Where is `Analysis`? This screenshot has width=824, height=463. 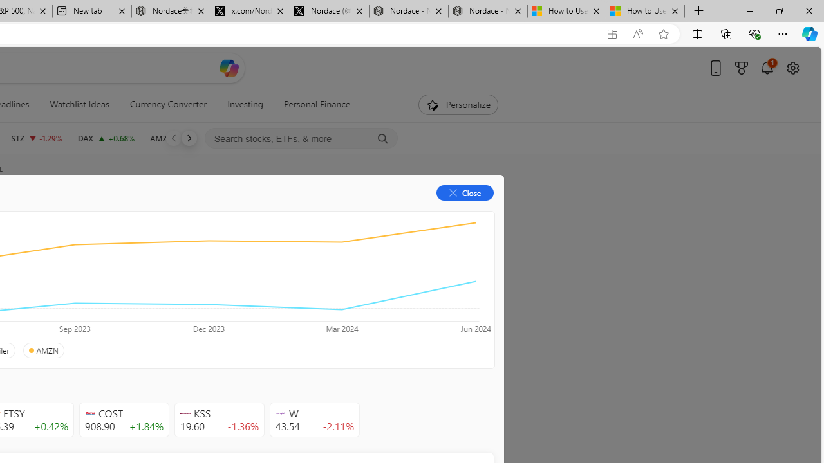 Analysis is located at coordinates (196, 213).